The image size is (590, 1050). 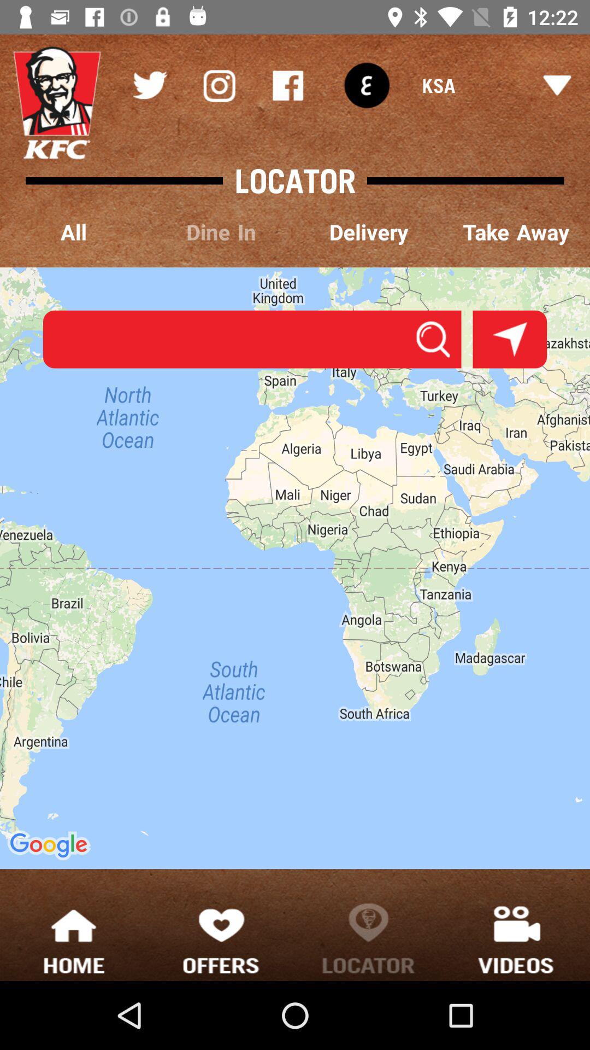 I want to click on select item to the right of delivery icon, so click(x=516, y=233).